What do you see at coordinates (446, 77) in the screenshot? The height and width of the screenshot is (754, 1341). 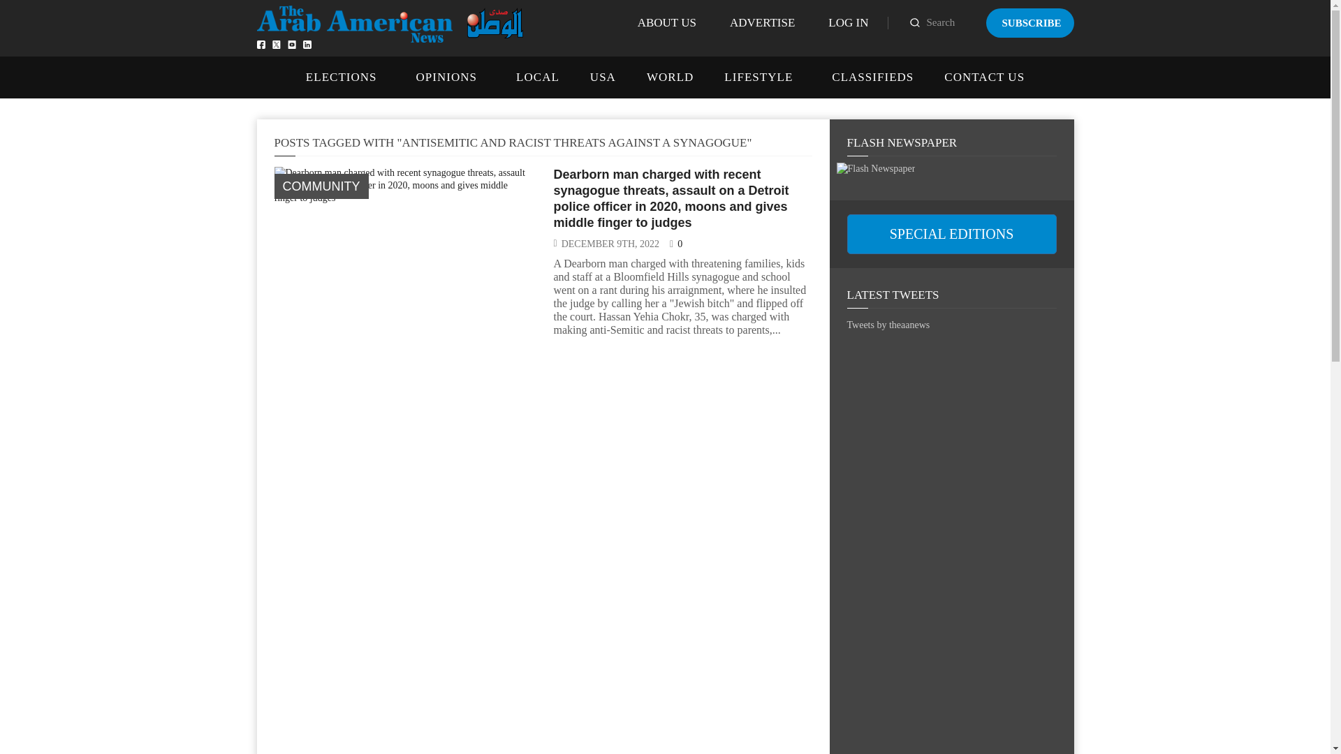 I see `OPINIONS` at bounding box center [446, 77].